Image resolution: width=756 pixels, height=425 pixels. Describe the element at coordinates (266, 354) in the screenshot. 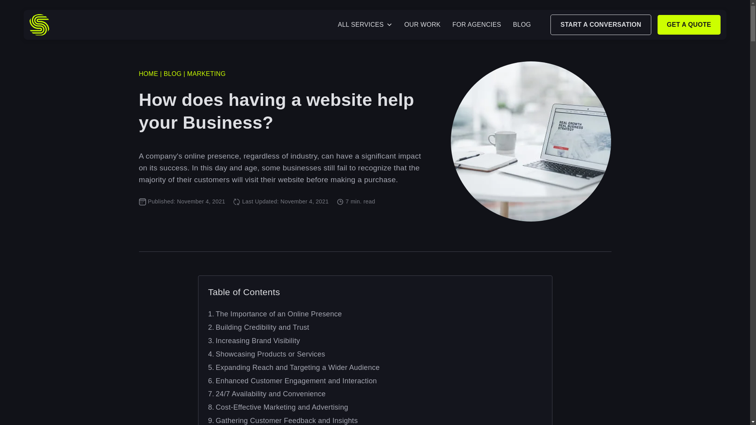

I see `Showcasing Products or Services` at that location.